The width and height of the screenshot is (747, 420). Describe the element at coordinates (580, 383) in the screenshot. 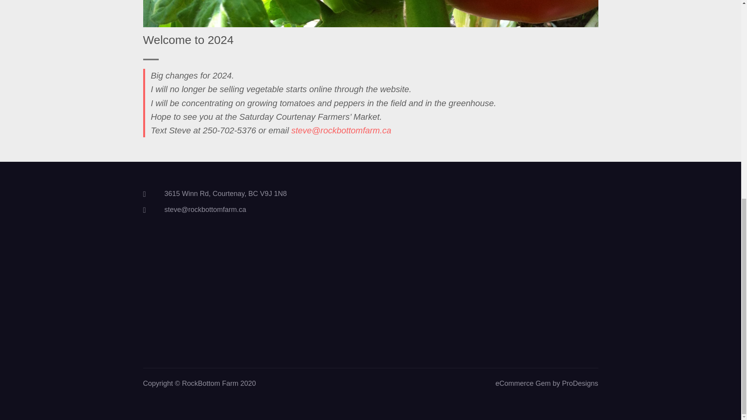

I see `ProDesigns` at that location.